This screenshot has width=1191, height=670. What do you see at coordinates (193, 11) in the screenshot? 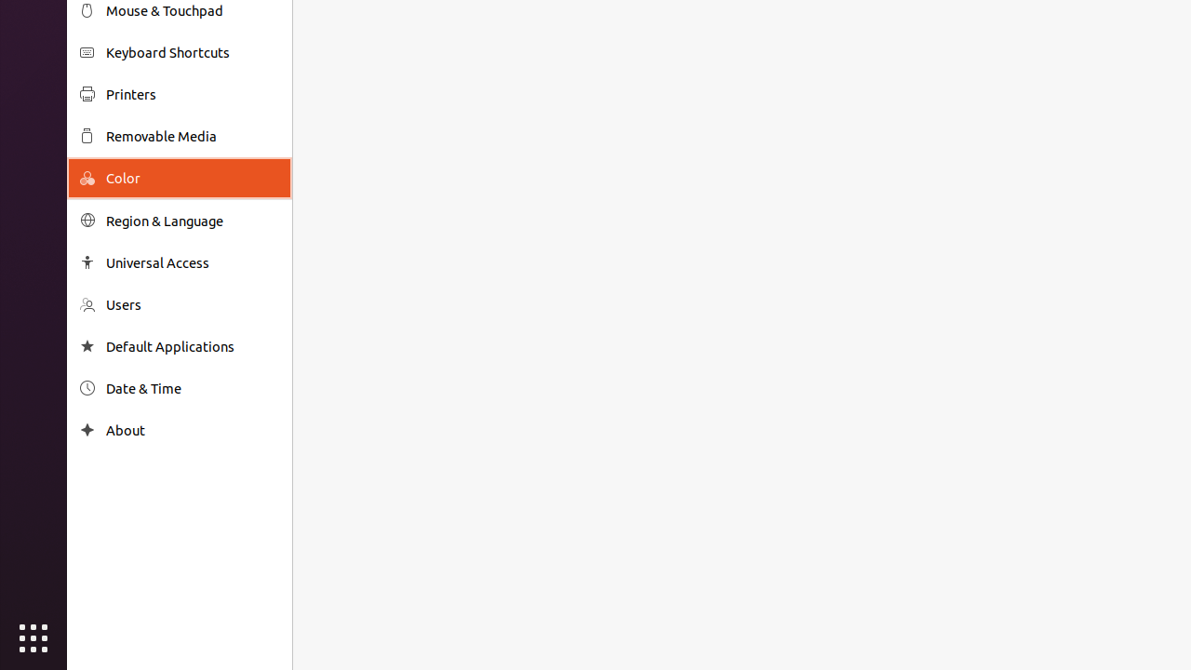
I see `Mouse & Touchpad` at bounding box center [193, 11].